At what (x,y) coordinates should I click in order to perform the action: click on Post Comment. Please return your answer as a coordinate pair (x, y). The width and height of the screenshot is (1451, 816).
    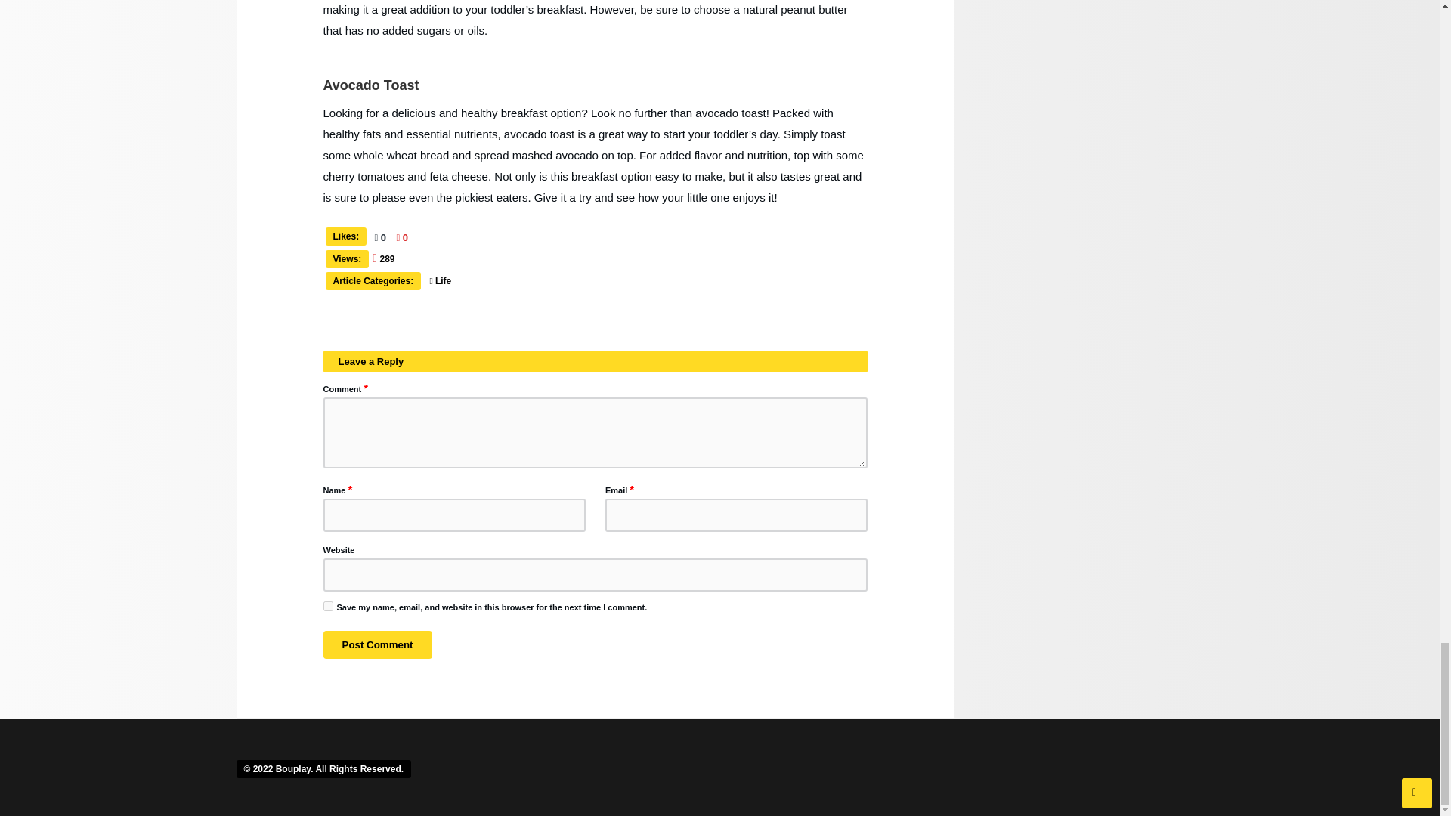
    Looking at the image, I should click on (378, 644).